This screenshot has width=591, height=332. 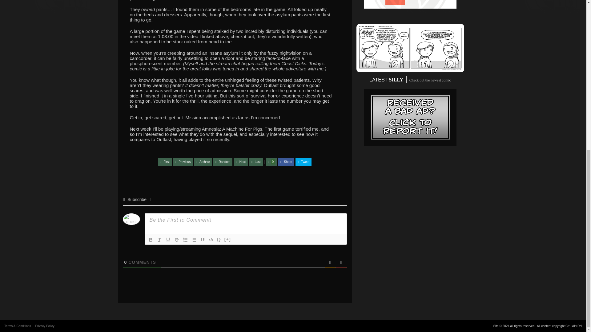 What do you see at coordinates (211, 239) in the screenshot?
I see `Code Block` at bounding box center [211, 239].